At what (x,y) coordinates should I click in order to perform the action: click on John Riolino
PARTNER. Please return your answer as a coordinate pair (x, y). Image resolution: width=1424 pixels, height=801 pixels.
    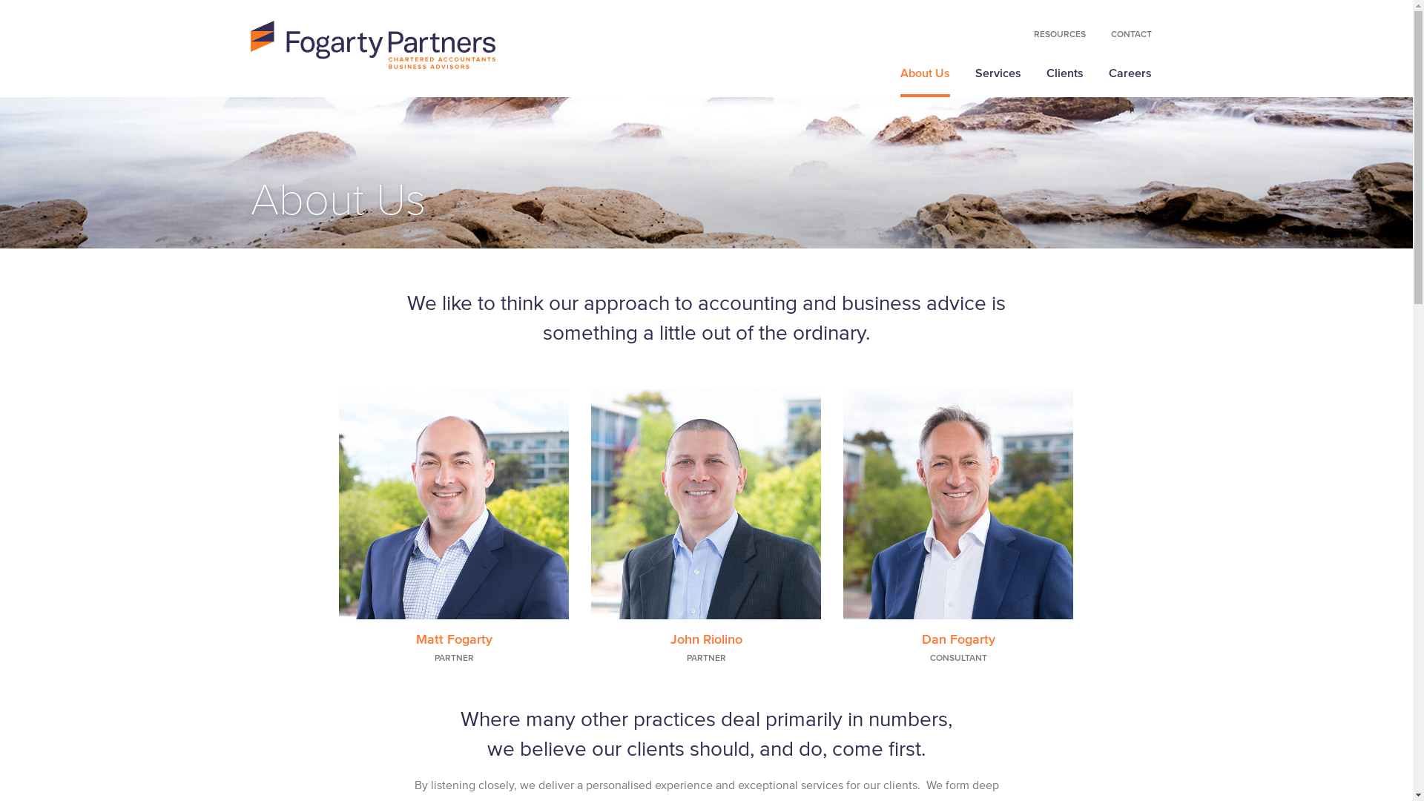
    Looking at the image, I should click on (706, 527).